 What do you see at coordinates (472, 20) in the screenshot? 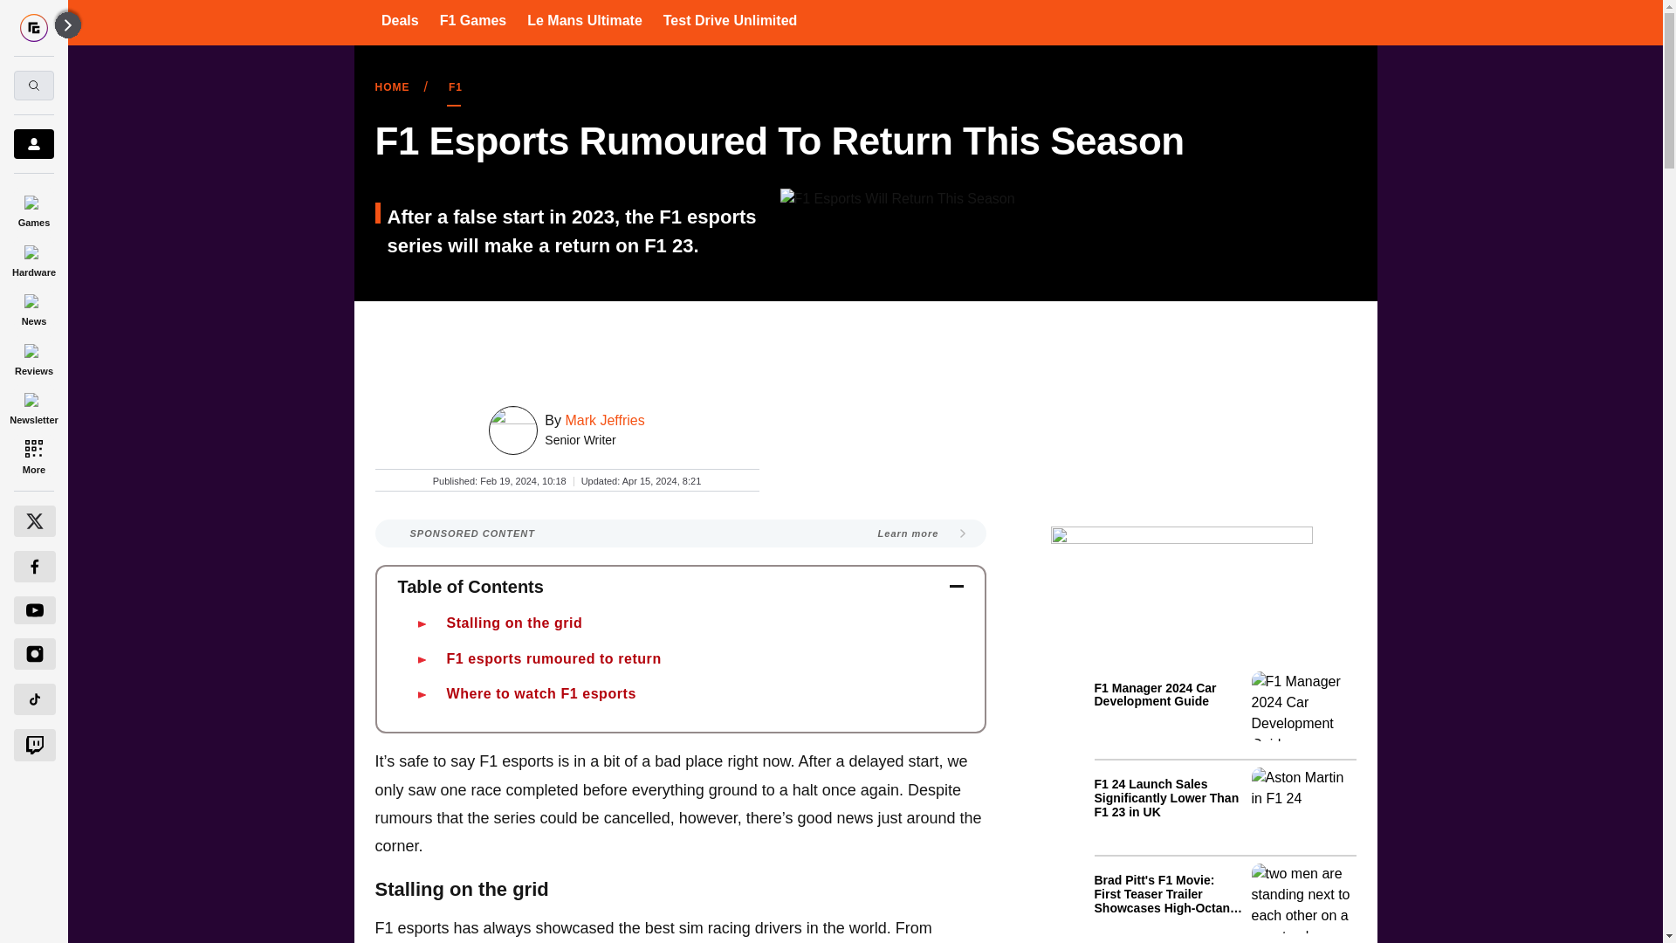
I see `F1 Games` at bounding box center [472, 20].